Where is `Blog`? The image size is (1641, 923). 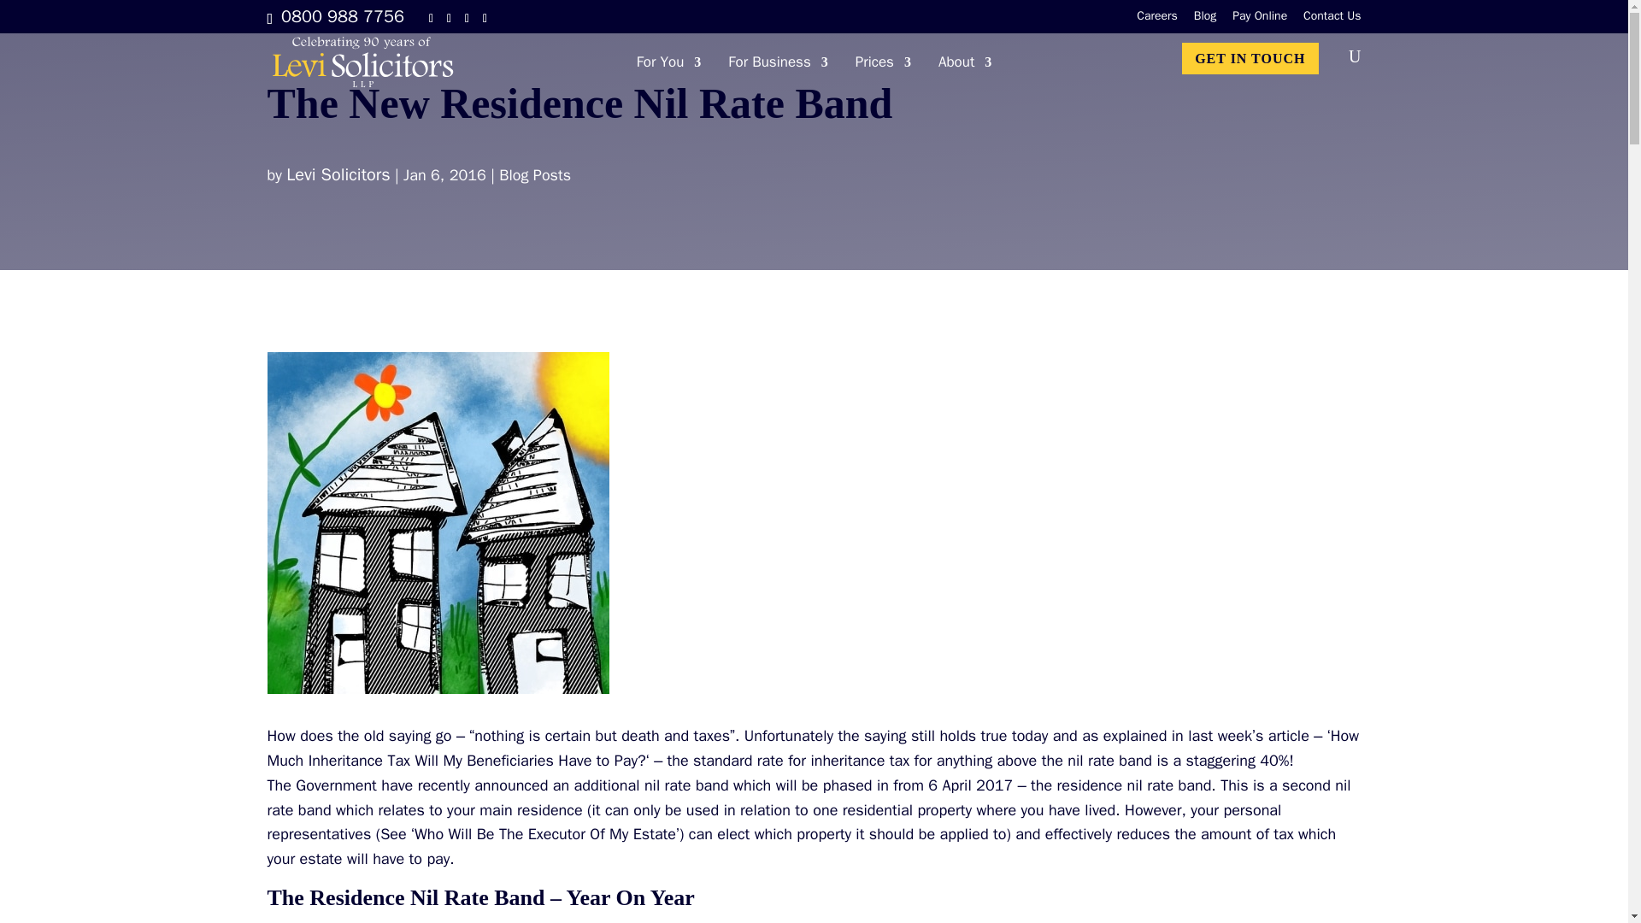
Blog is located at coordinates (1205, 21).